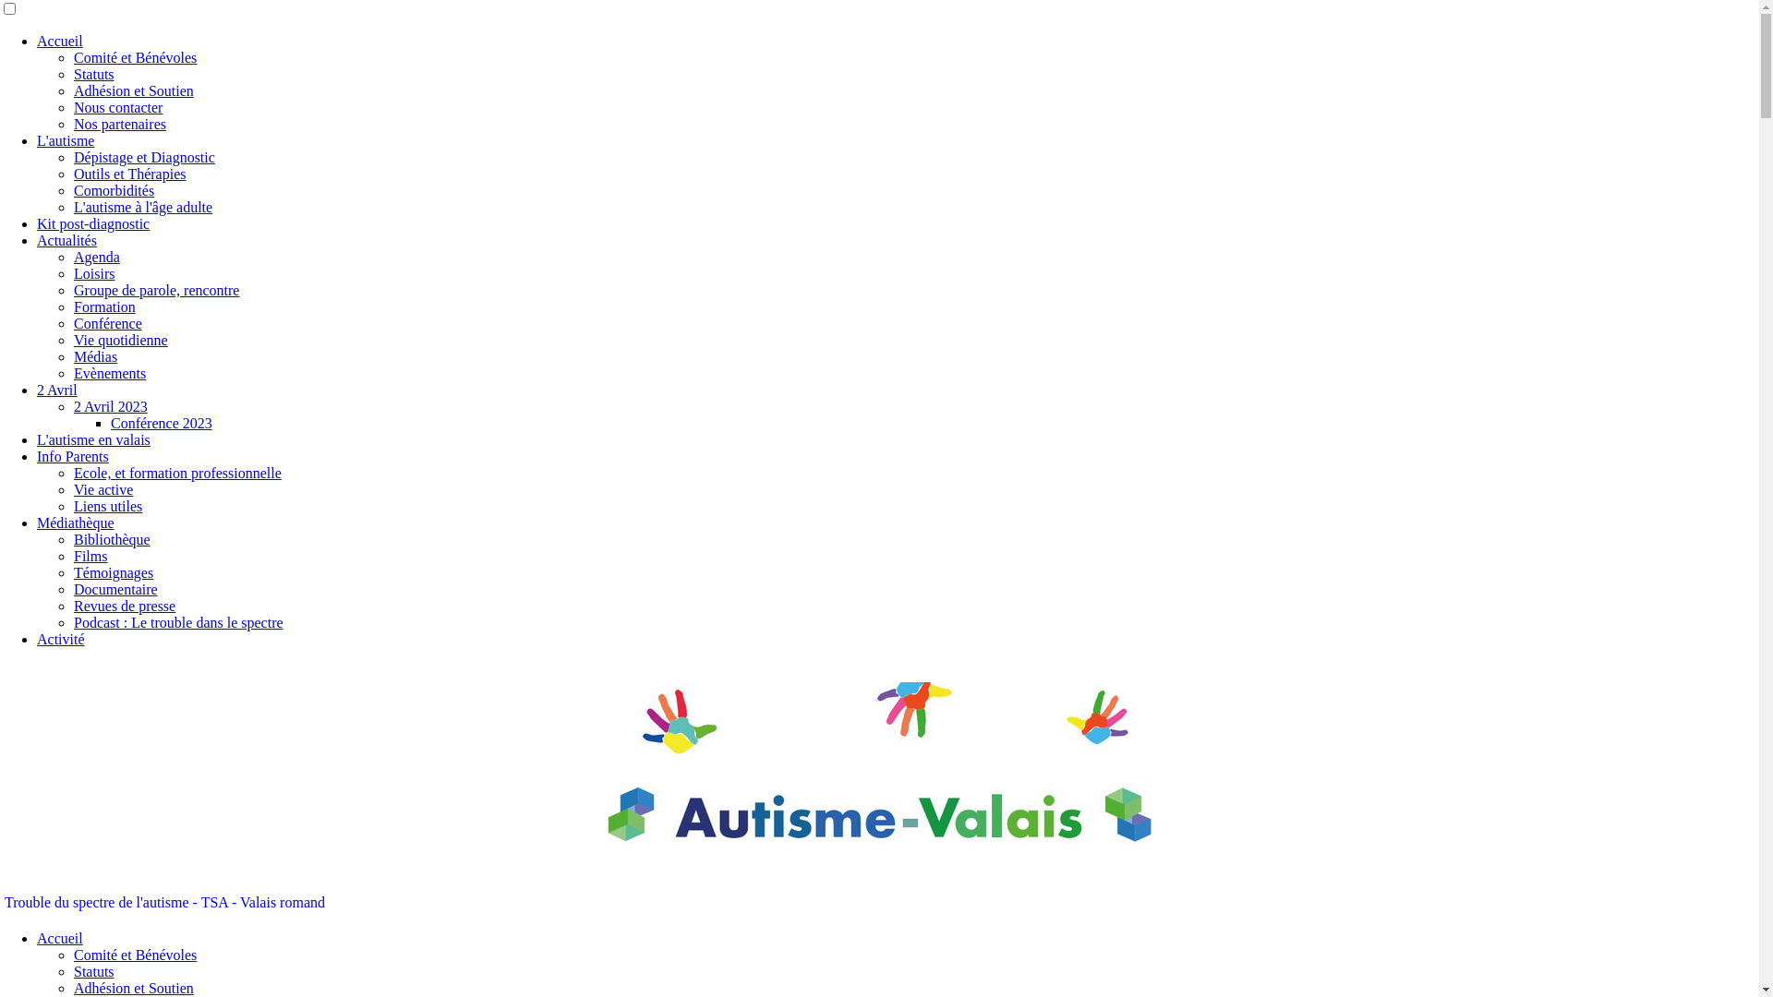  What do you see at coordinates (179, 622) in the screenshot?
I see `Podcast : Le trouble dans le spectre` at bounding box center [179, 622].